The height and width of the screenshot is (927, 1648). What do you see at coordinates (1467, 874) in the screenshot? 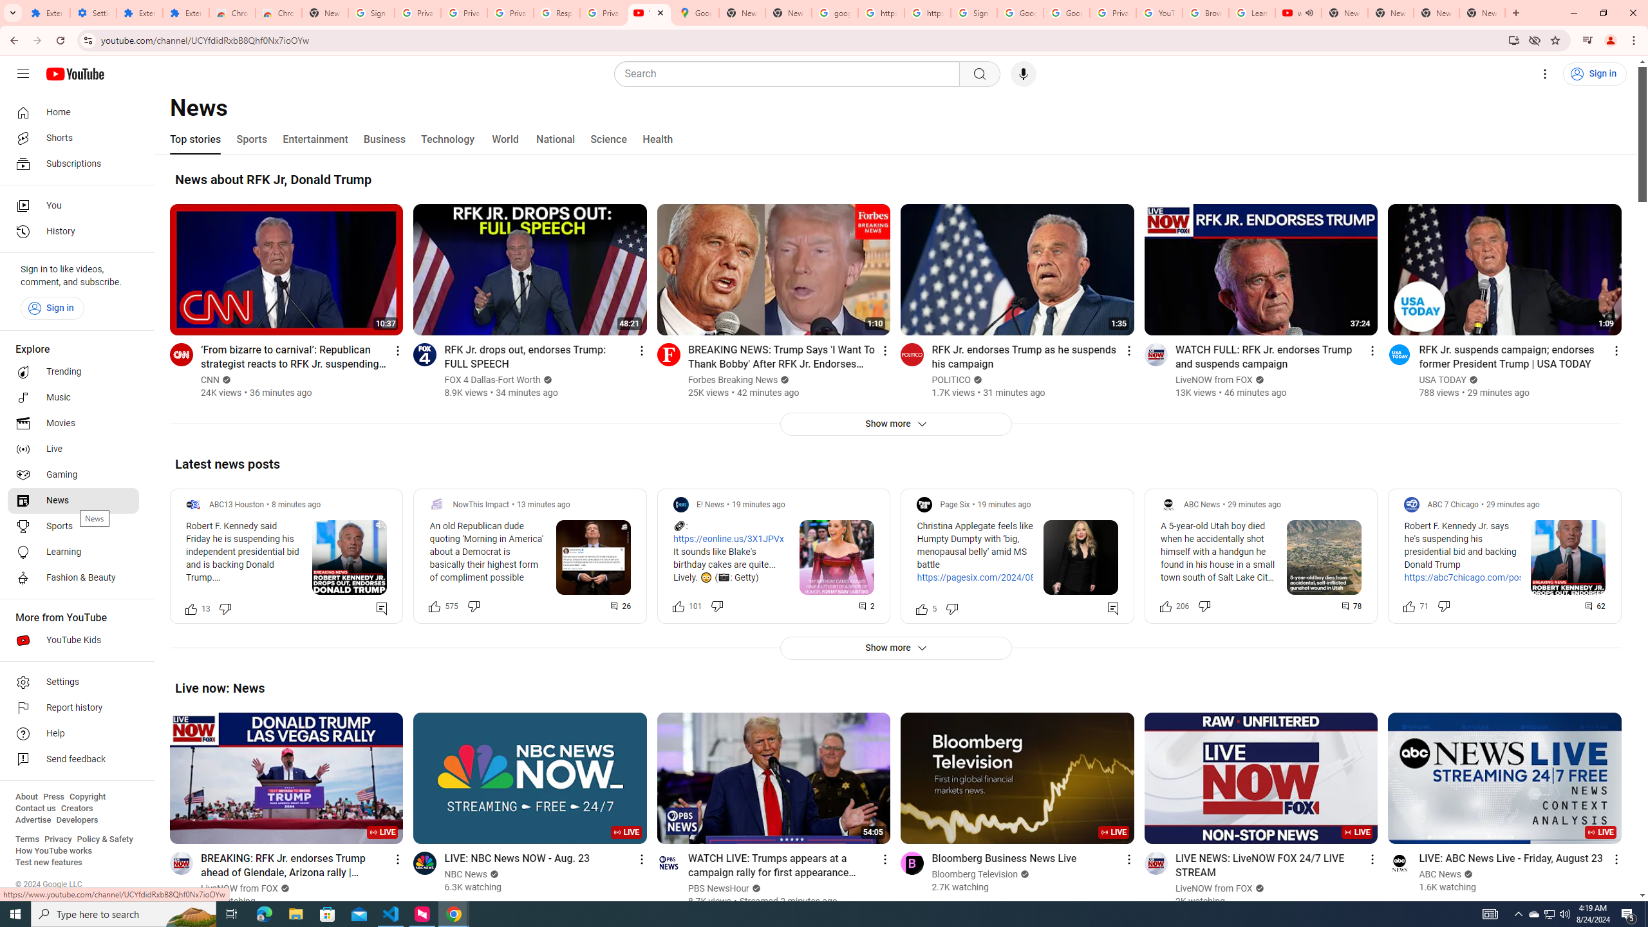
I see `Verified` at bounding box center [1467, 874].